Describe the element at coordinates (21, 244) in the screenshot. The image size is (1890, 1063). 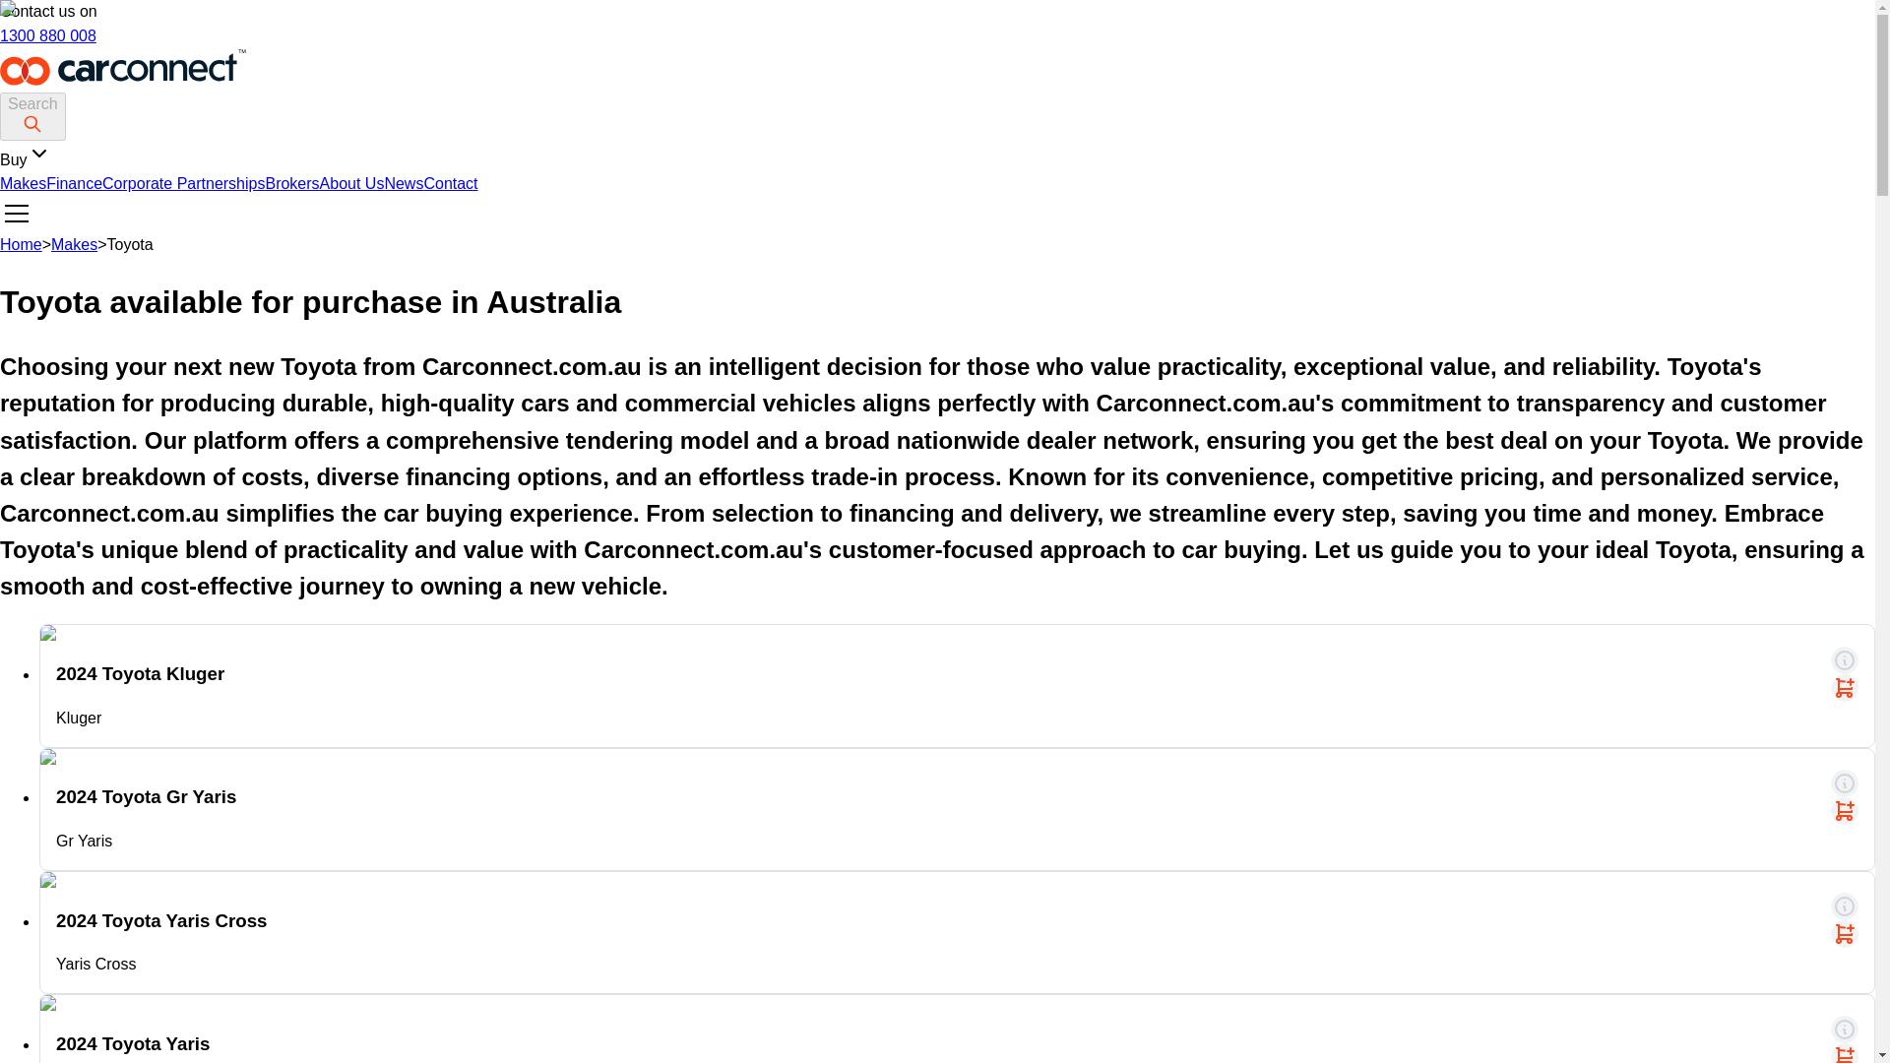
I see `Home` at that location.